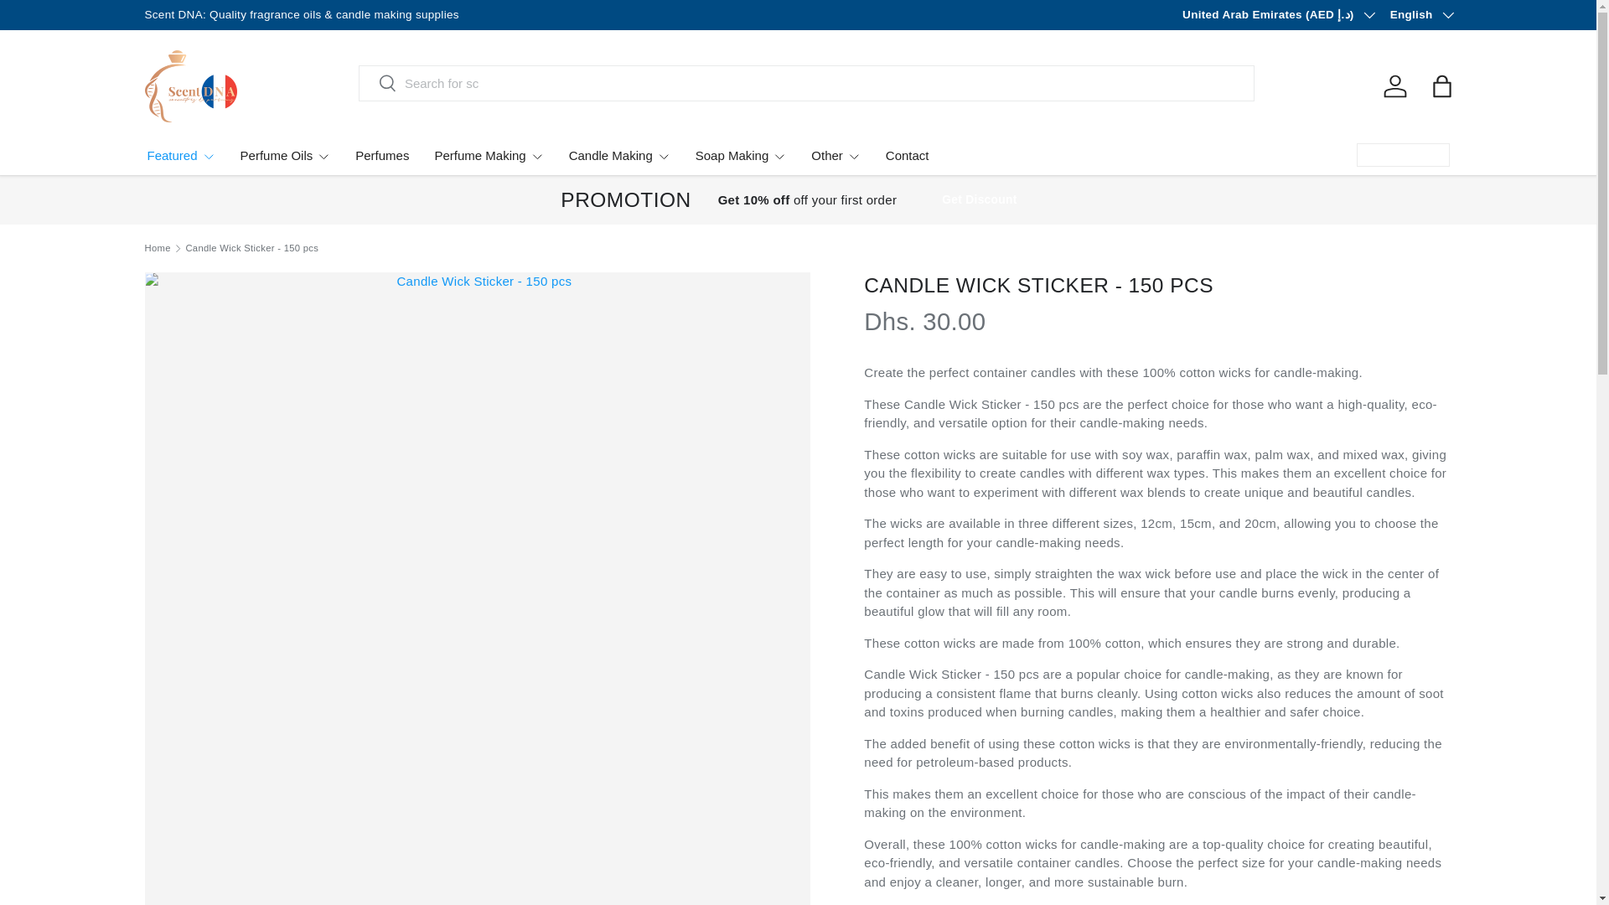 The width and height of the screenshot is (1609, 905). Describe the element at coordinates (285, 156) in the screenshot. I see `Perfume Oils` at that location.